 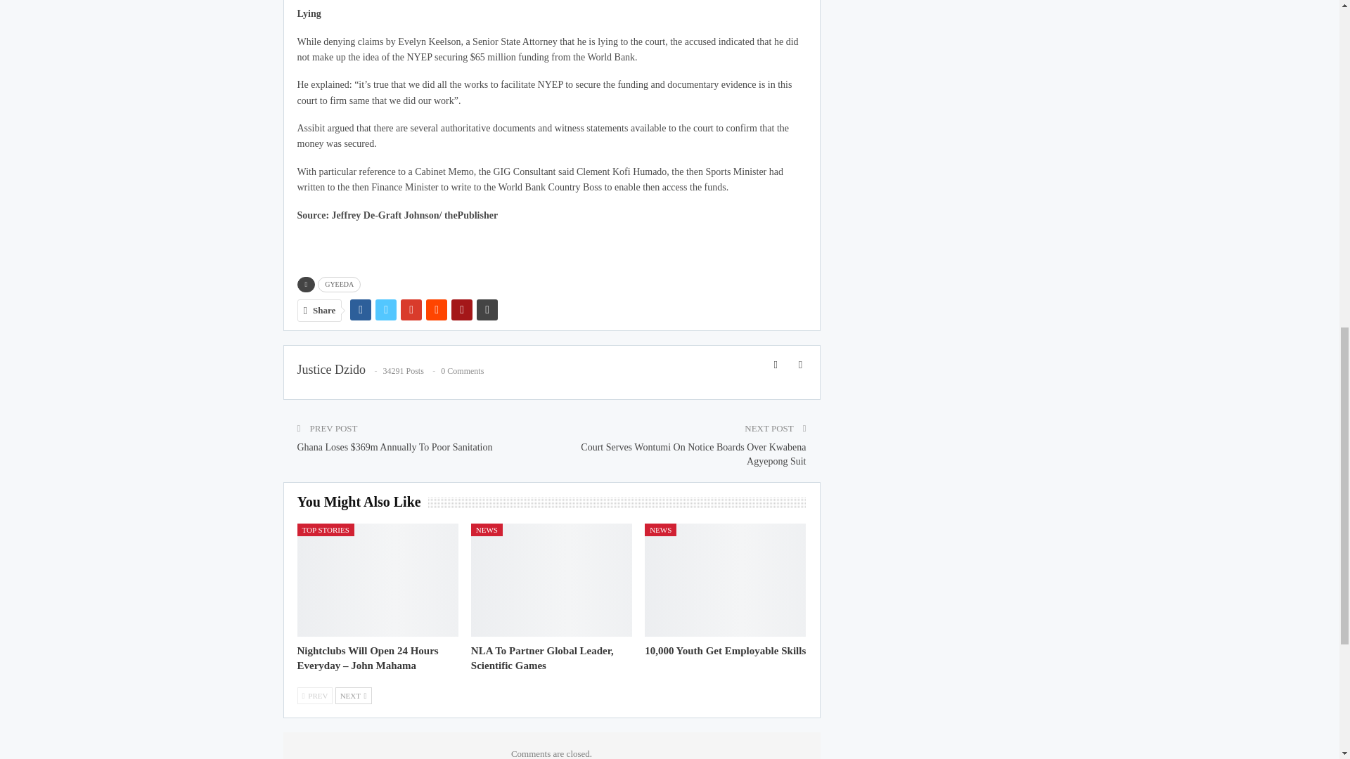 What do you see at coordinates (726, 651) in the screenshot?
I see `10,000 Youth Get Employable Skills` at bounding box center [726, 651].